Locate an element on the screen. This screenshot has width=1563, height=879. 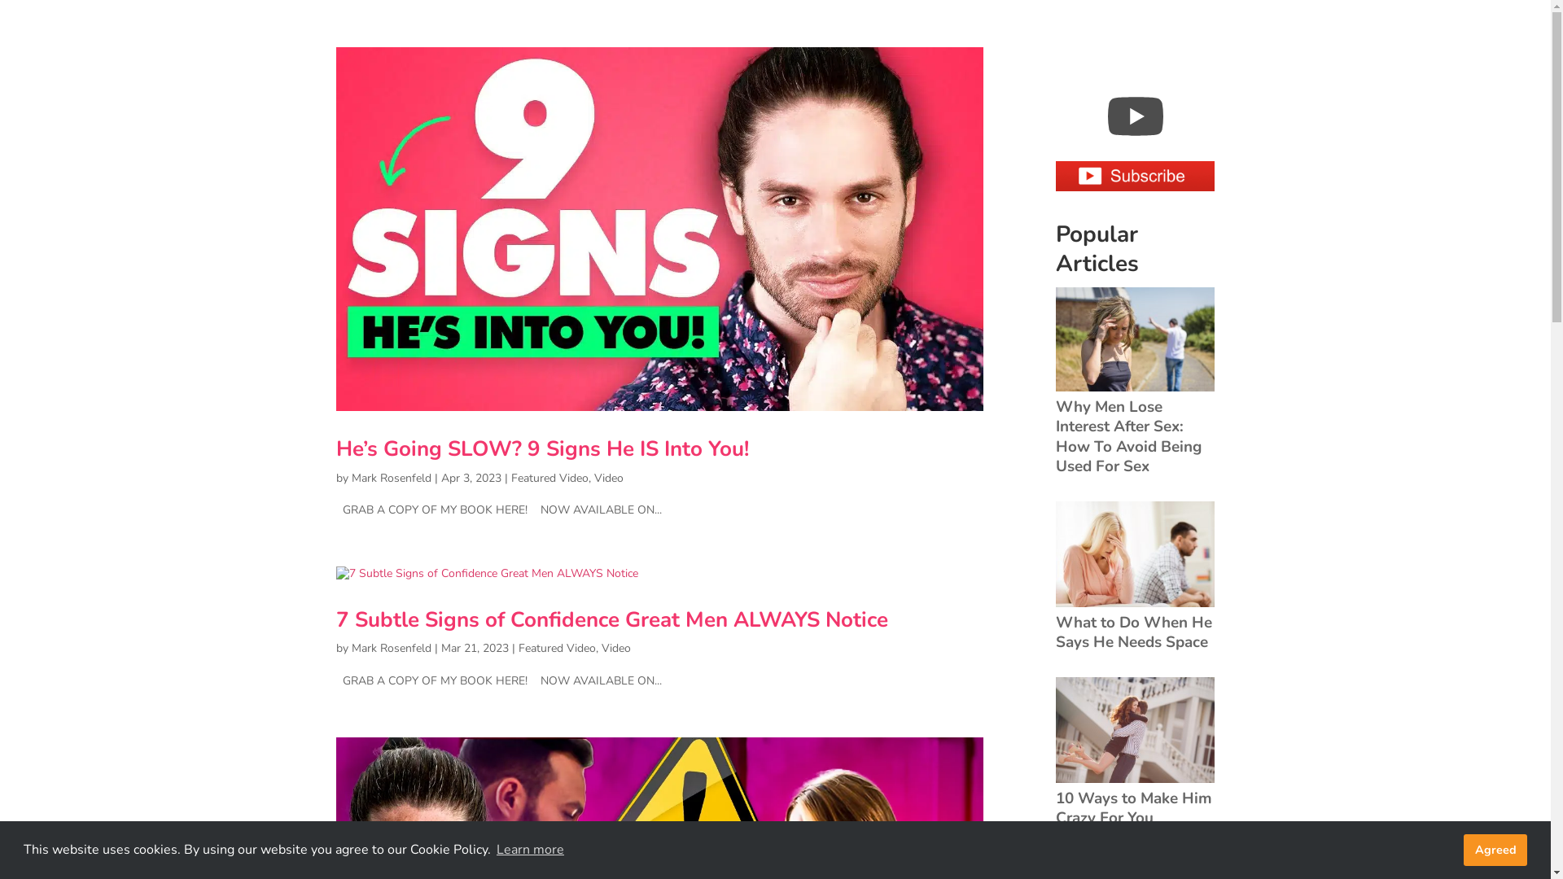
Mark Rosenfeld is located at coordinates (392, 648).